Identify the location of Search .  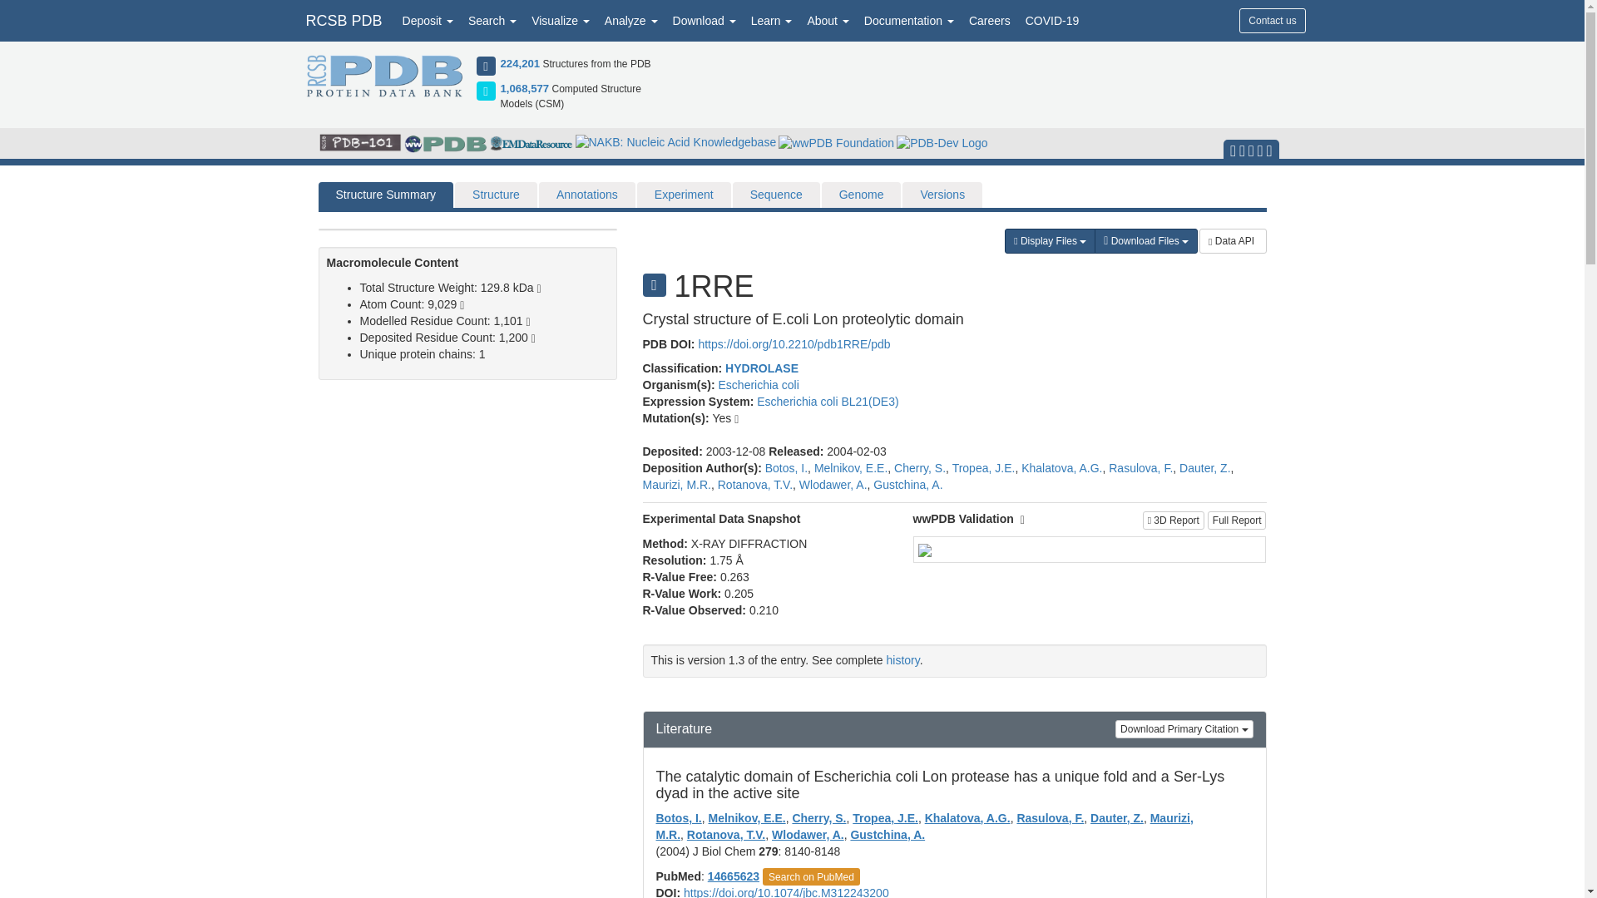
(492, 20).